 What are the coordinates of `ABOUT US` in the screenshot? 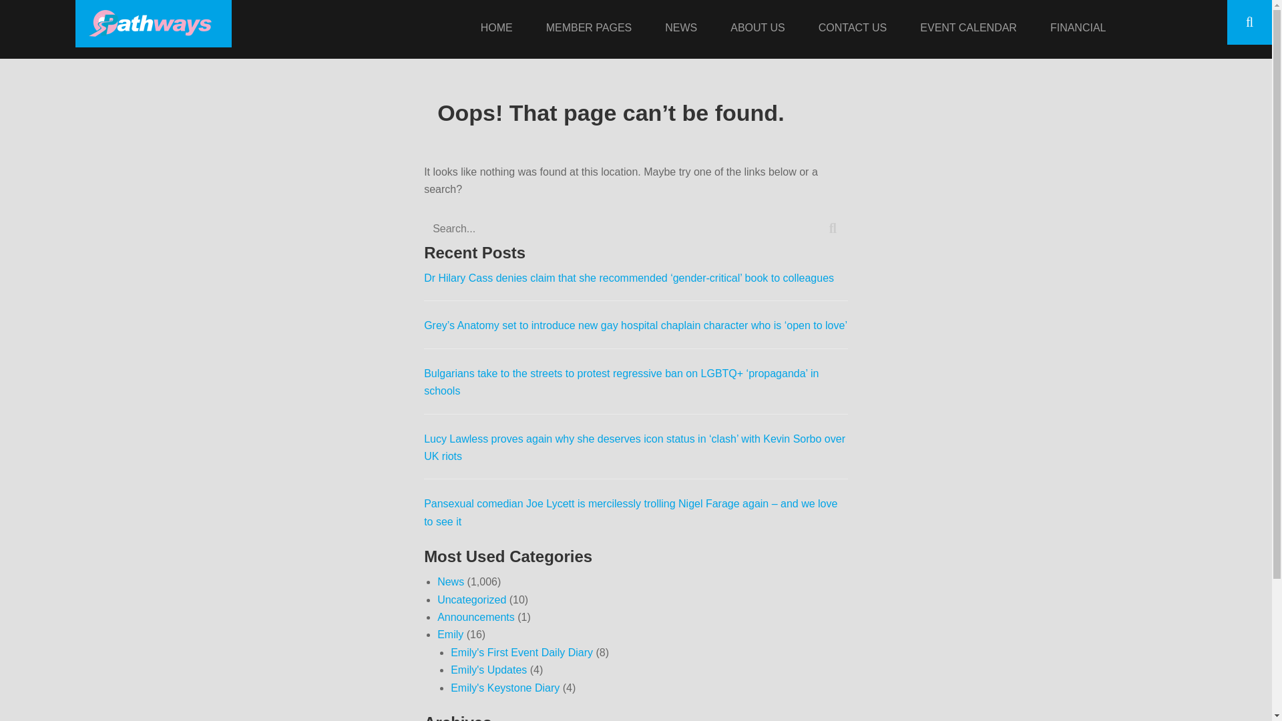 It's located at (757, 29).